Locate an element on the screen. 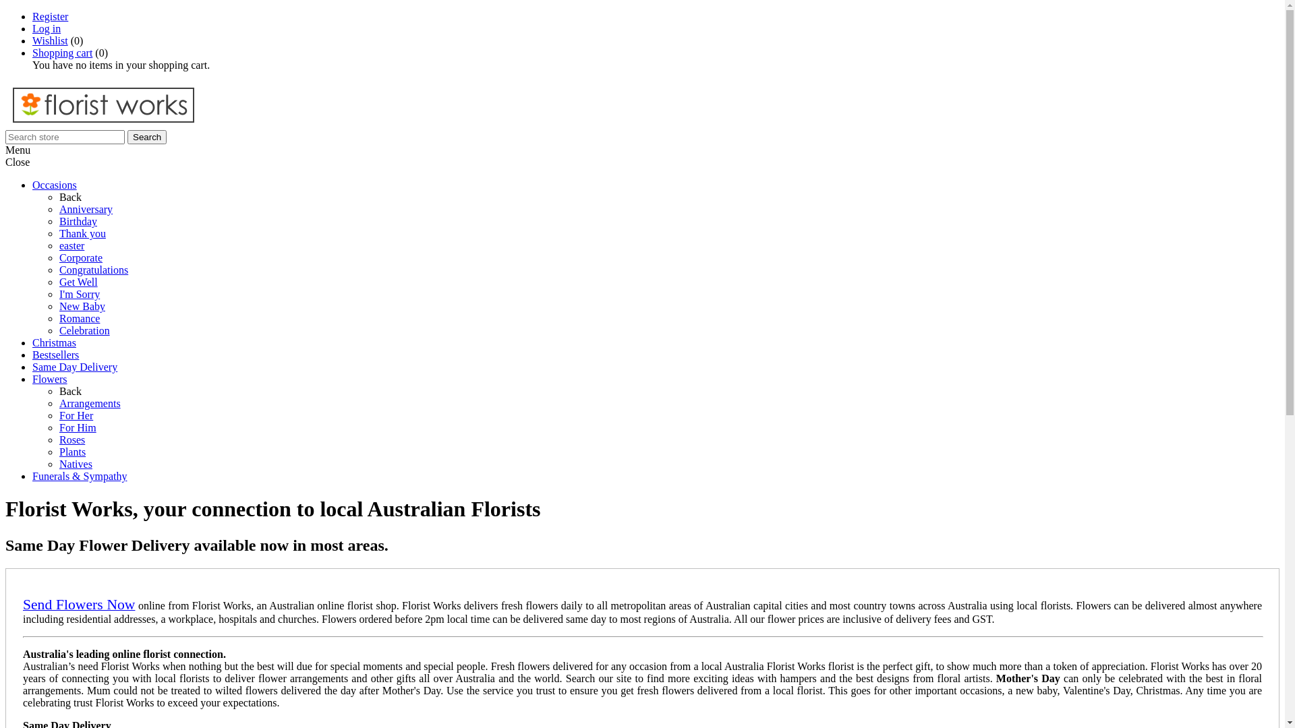  Thank you is located at coordinates (82, 233).